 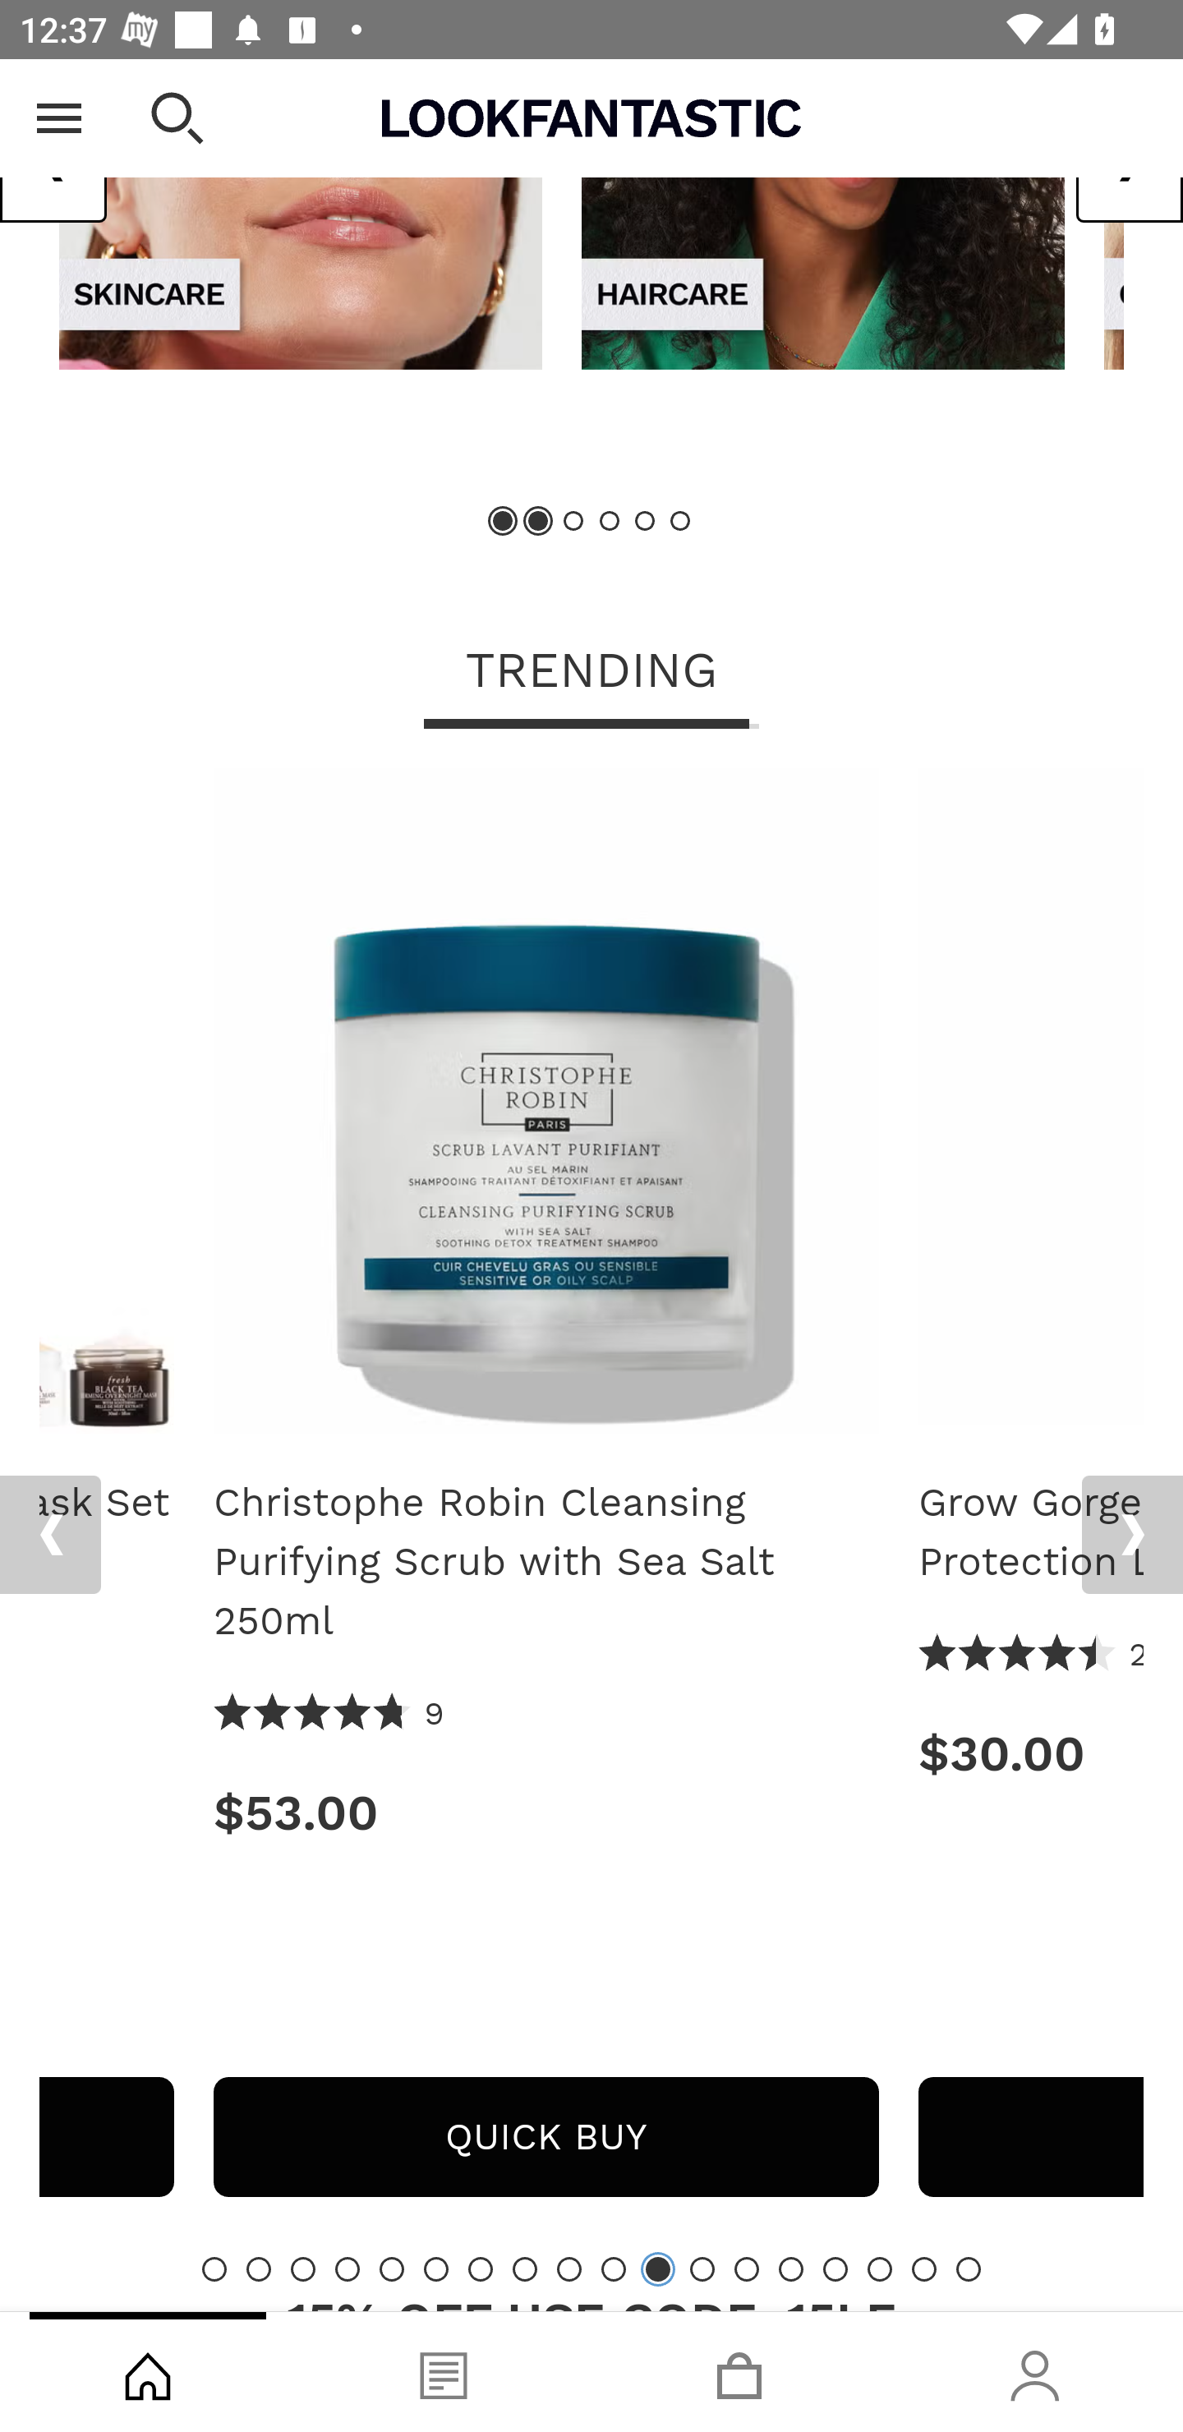 What do you see at coordinates (50, 1534) in the screenshot?
I see `Previous` at bounding box center [50, 1534].